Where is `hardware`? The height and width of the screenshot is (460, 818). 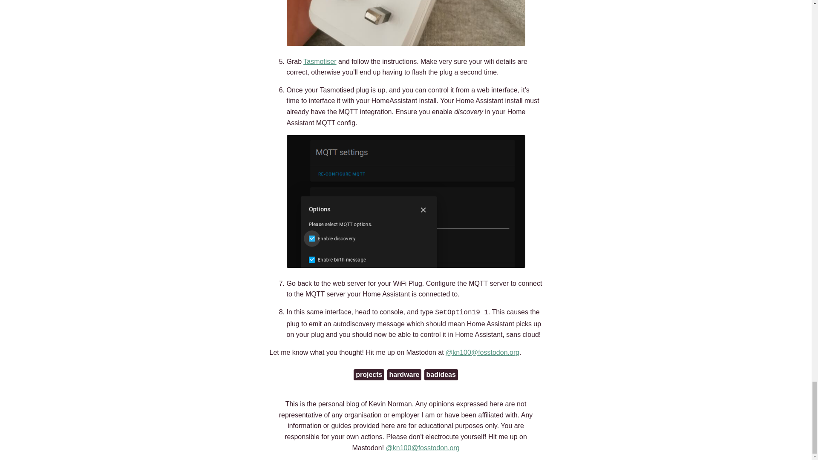
hardware is located at coordinates (404, 375).